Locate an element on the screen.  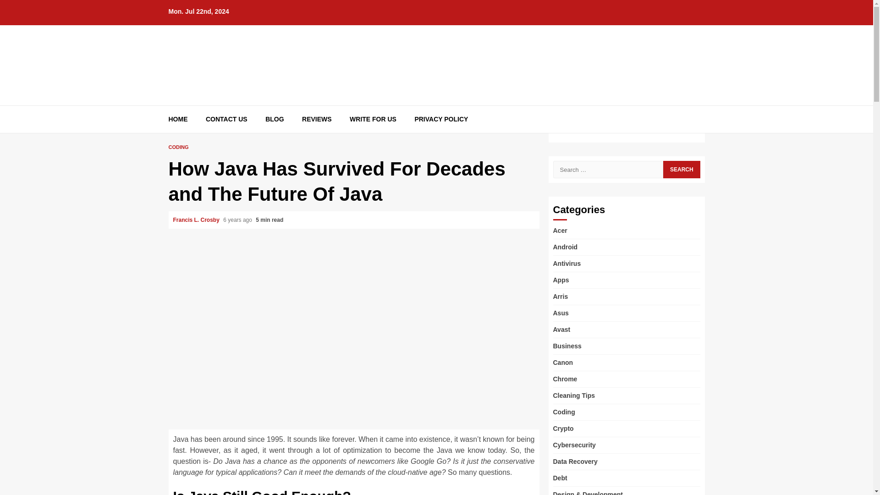
Search is located at coordinates (681, 170).